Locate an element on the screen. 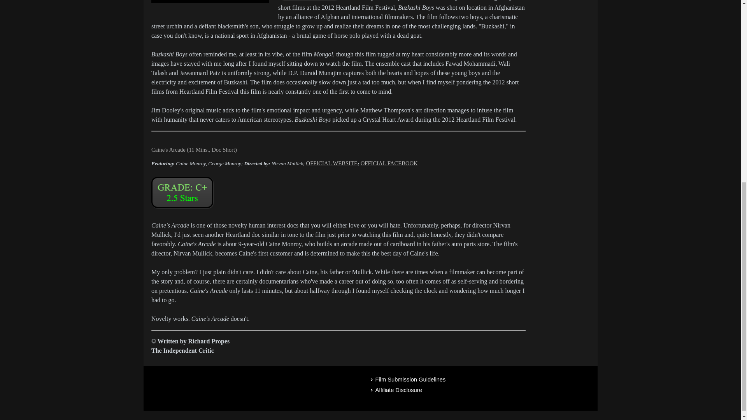 This screenshot has height=420, width=747. Affiliate Disclosure is located at coordinates (481, 390).